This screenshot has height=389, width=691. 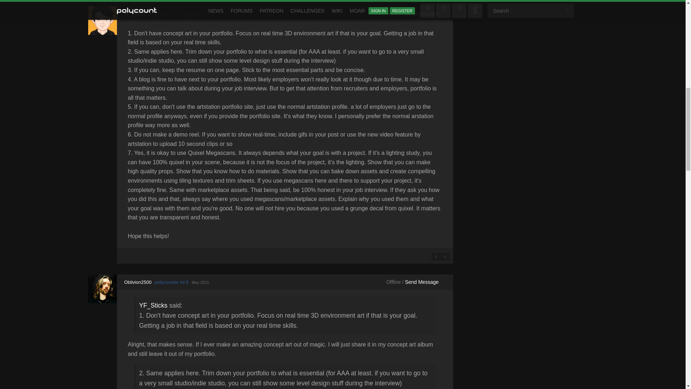 I want to click on May 4, 2021 1:43PM, so click(x=200, y=282).